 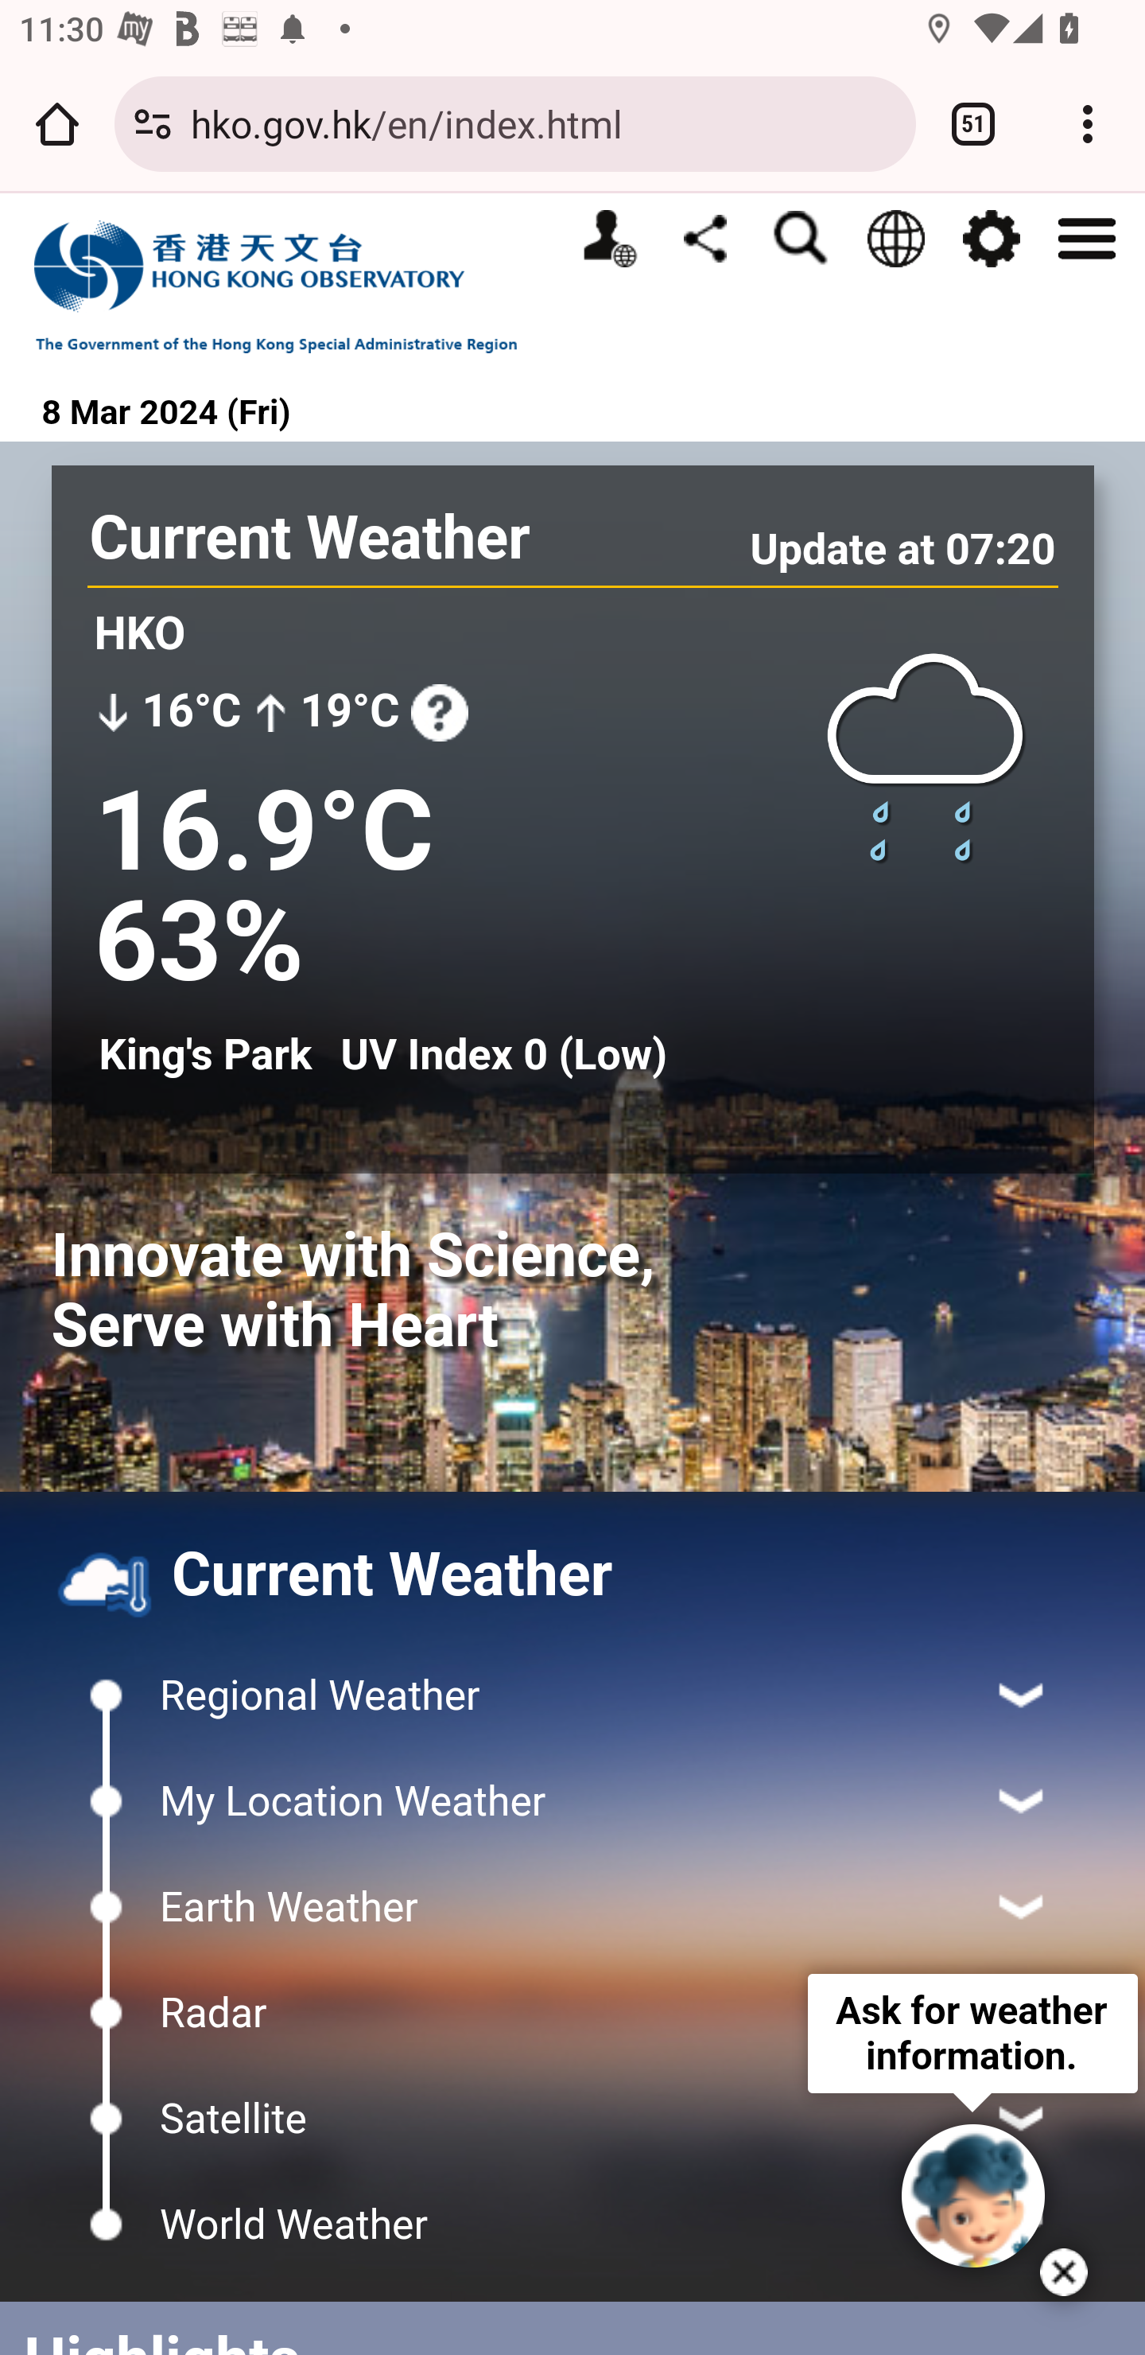 What do you see at coordinates (1086, 236) in the screenshot?
I see `Menu Menu` at bounding box center [1086, 236].